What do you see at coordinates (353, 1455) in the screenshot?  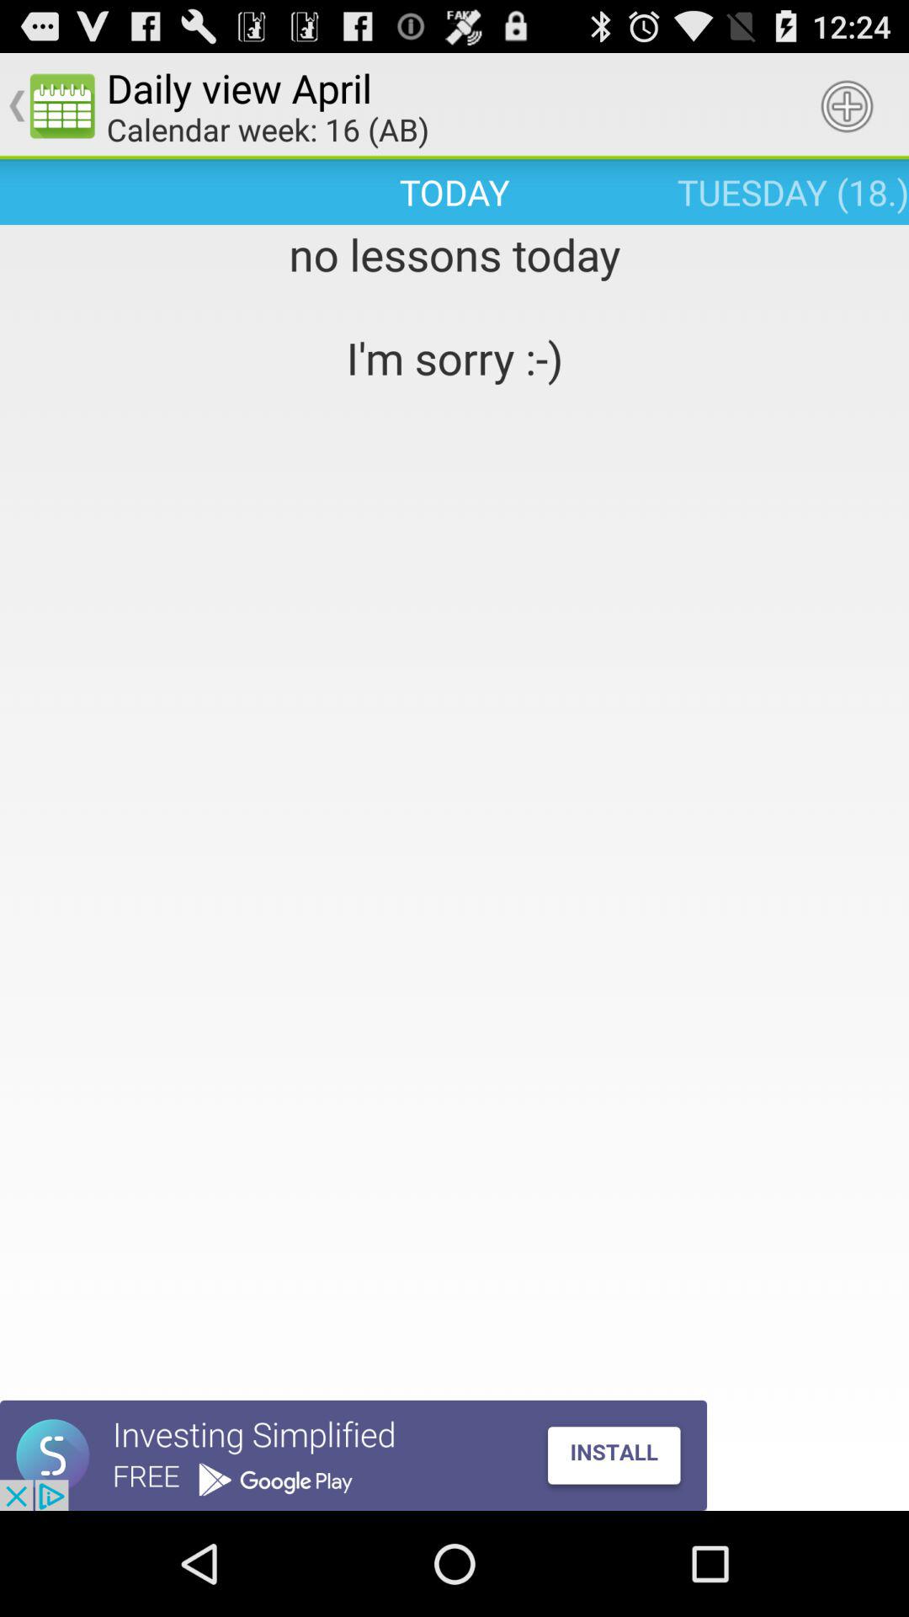 I see `remove add` at bounding box center [353, 1455].